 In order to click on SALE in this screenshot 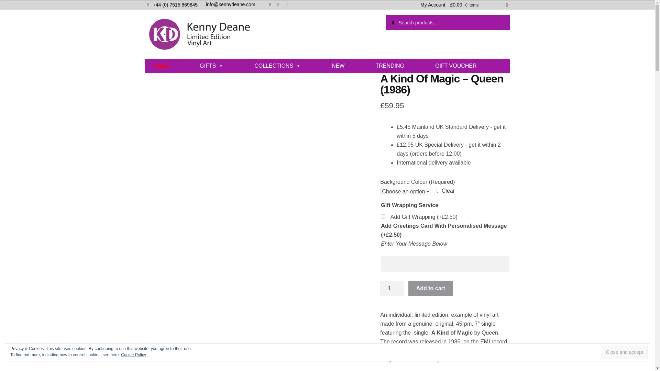, I will do `click(161, 66)`.